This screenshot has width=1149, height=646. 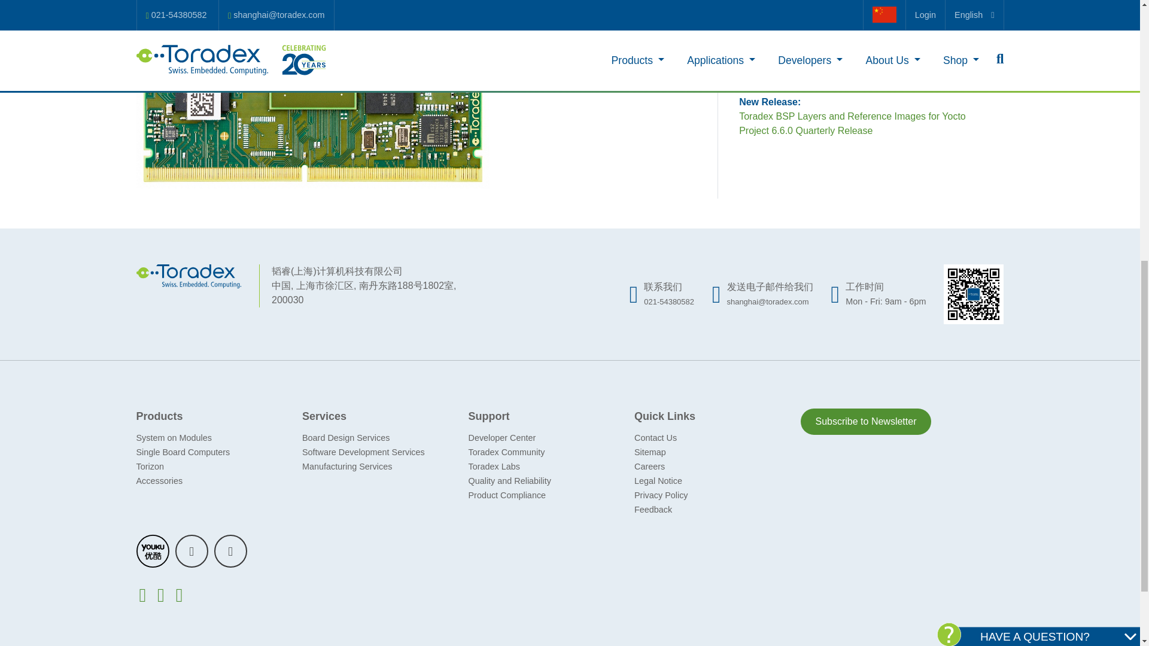 I want to click on Toradex - Global Leader in Arm Embedded Computer Modules, so click(x=189, y=275).